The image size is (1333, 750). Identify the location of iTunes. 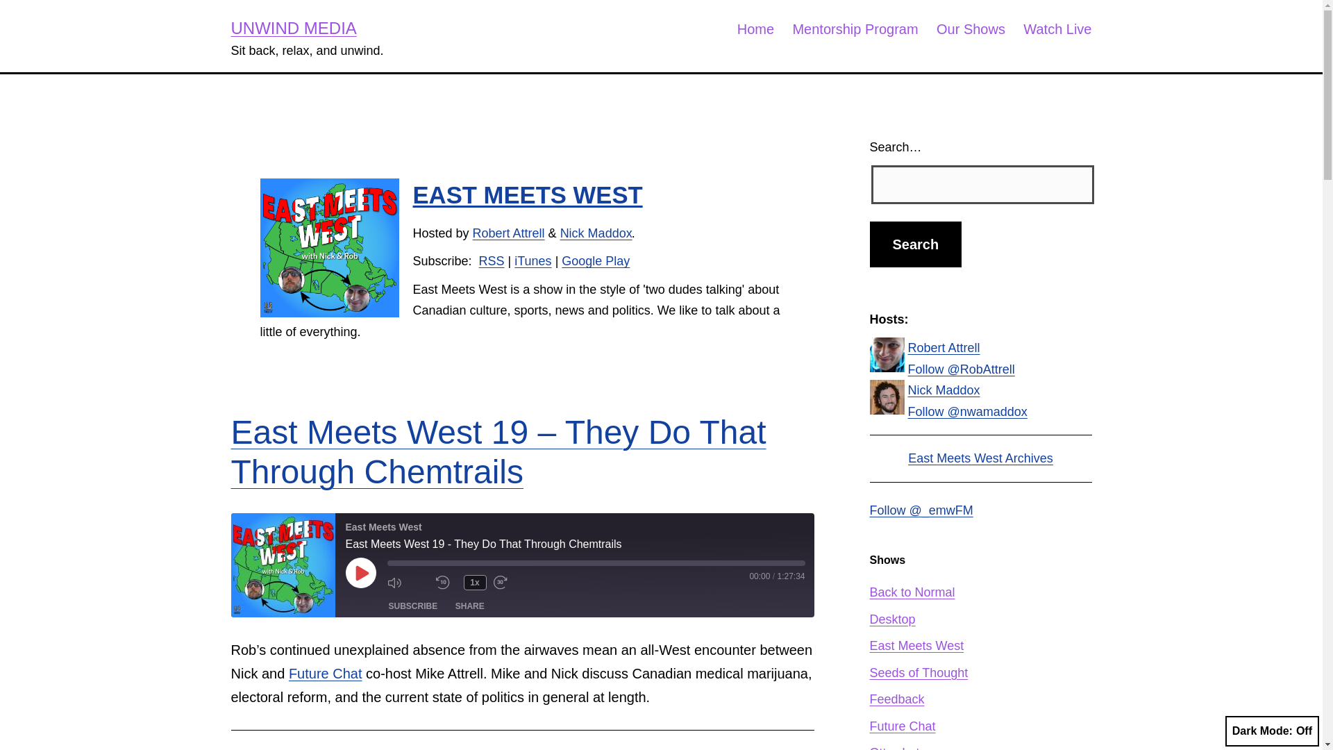
(533, 261).